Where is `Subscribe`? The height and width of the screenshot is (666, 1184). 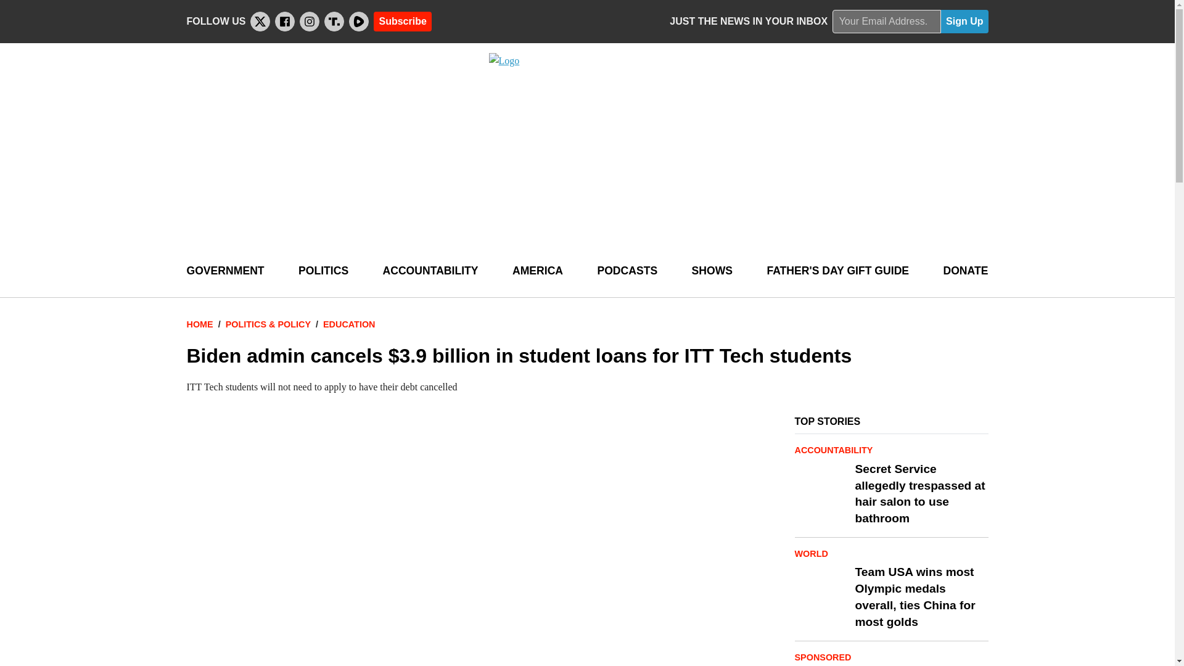 Subscribe is located at coordinates (402, 21).